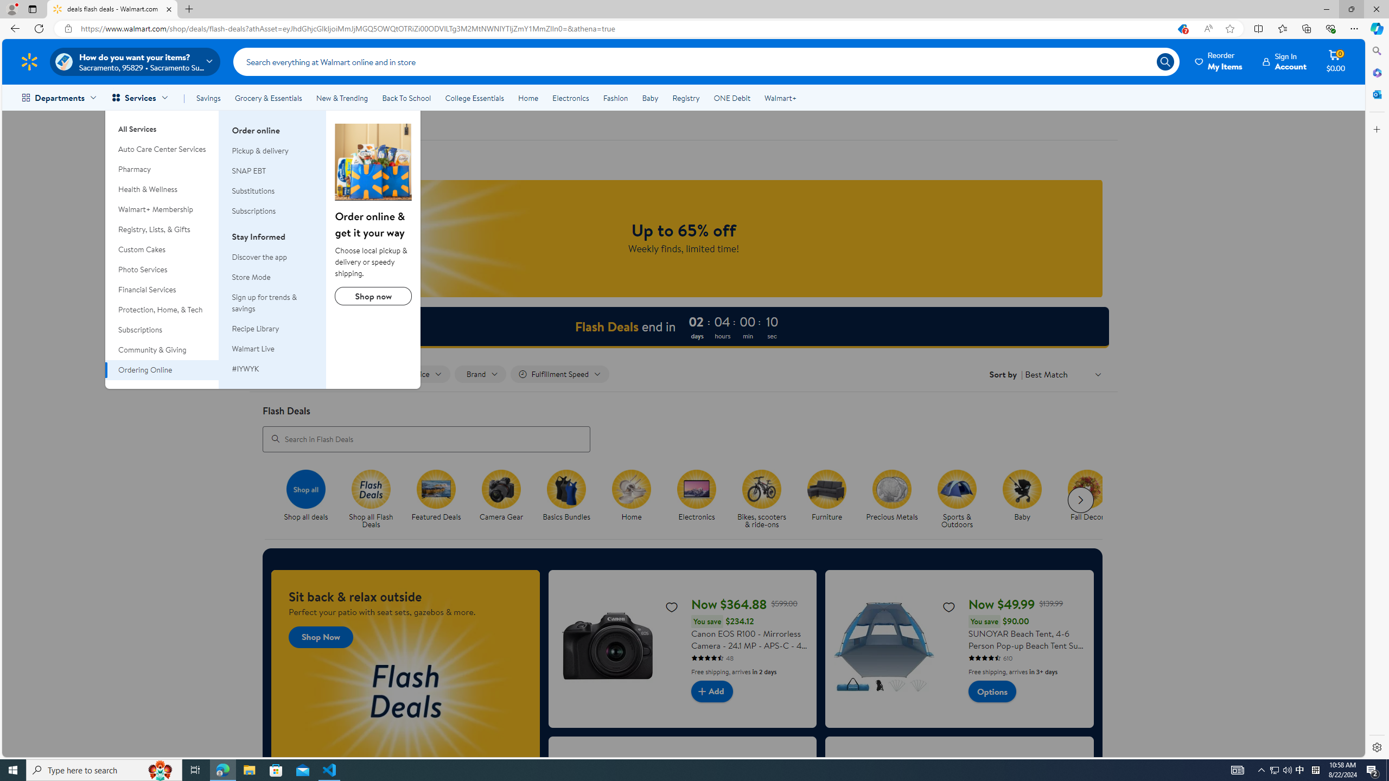 The image size is (1389, 781). What do you see at coordinates (474, 98) in the screenshot?
I see `College Essentials` at bounding box center [474, 98].